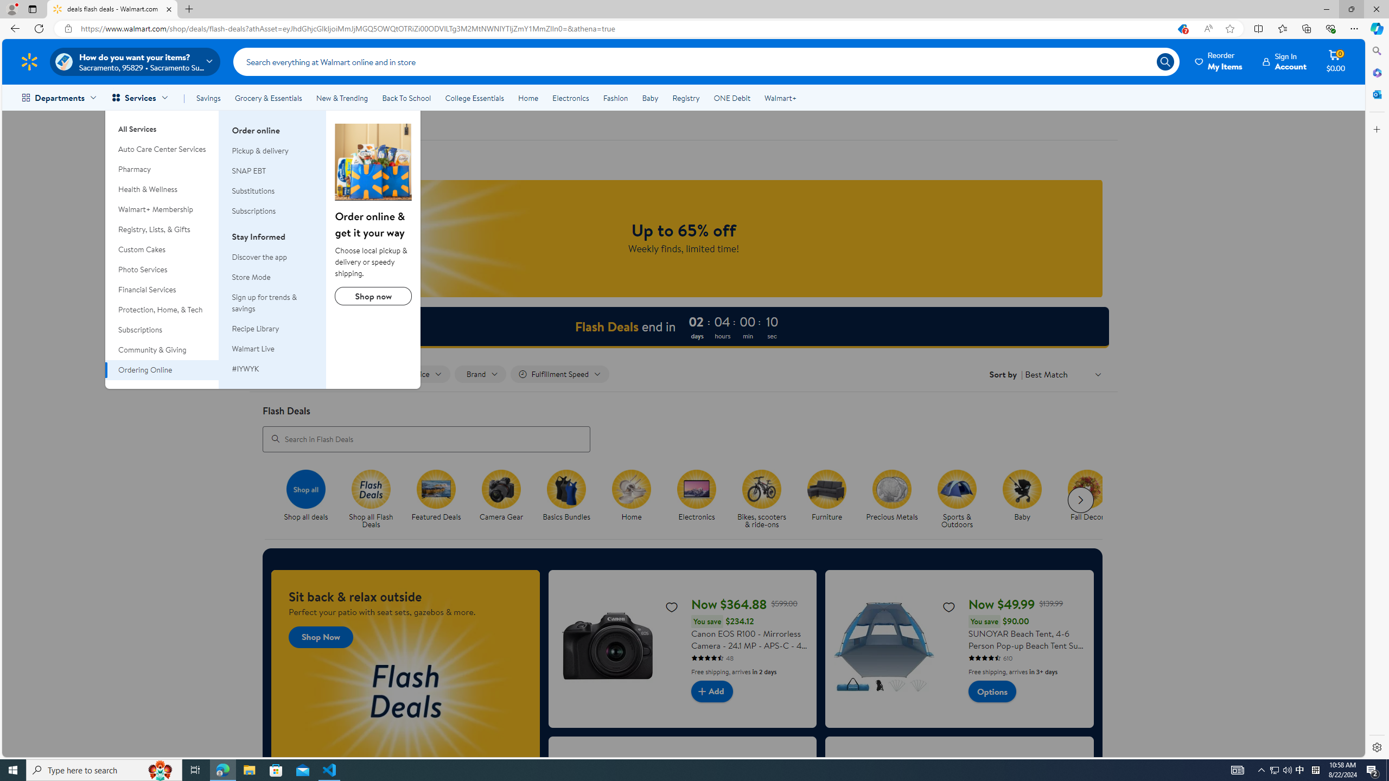 The image size is (1389, 781). What do you see at coordinates (474, 98) in the screenshot?
I see `College Essentials` at bounding box center [474, 98].